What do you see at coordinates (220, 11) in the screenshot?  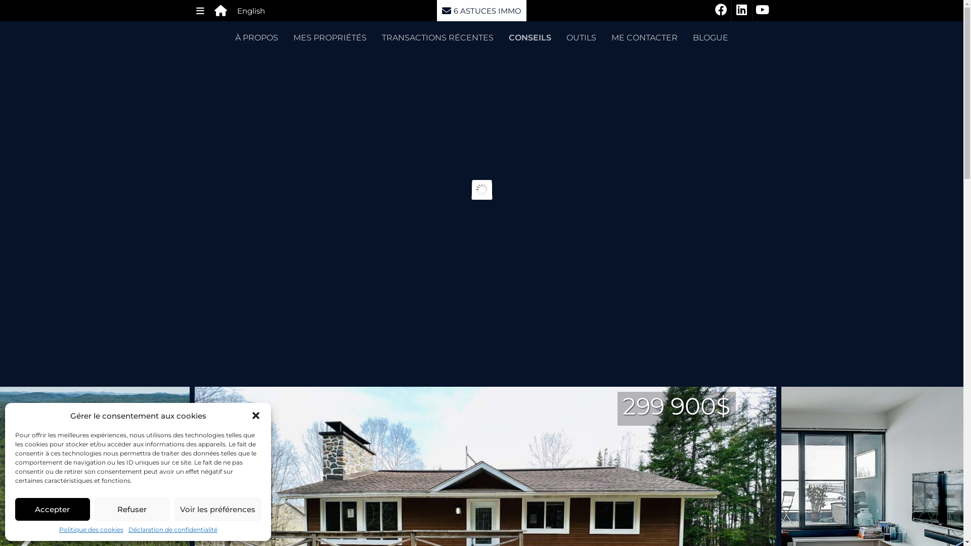 I see `Accueil` at bounding box center [220, 11].